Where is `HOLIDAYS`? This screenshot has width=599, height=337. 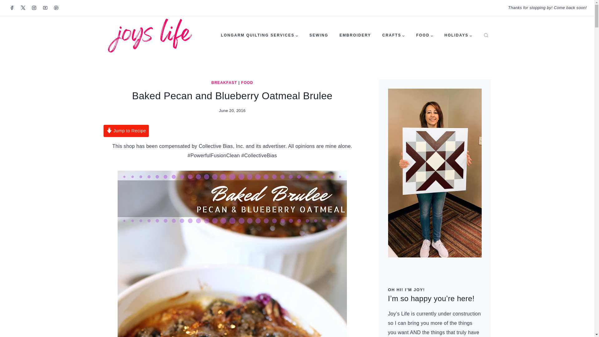 HOLIDAYS is located at coordinates (459, 35).